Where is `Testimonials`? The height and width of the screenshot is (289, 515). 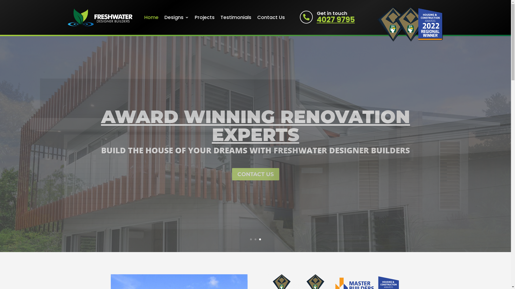
Testimonials is located at coordinates (236, 17).